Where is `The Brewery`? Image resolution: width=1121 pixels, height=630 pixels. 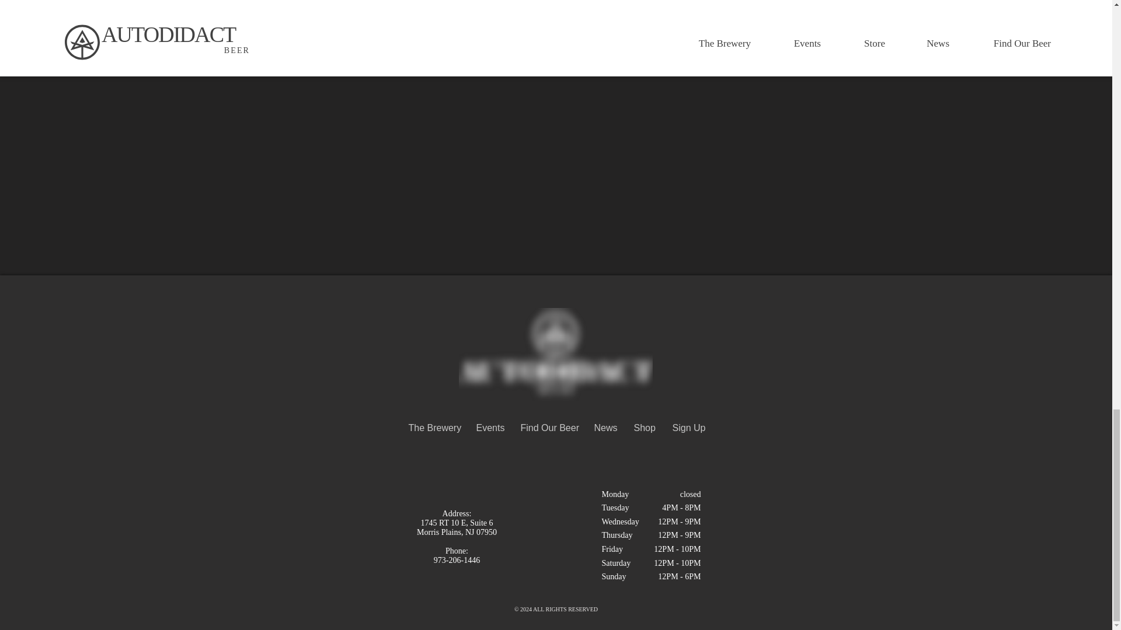 The Brewery is located at coordinates (433, 428).